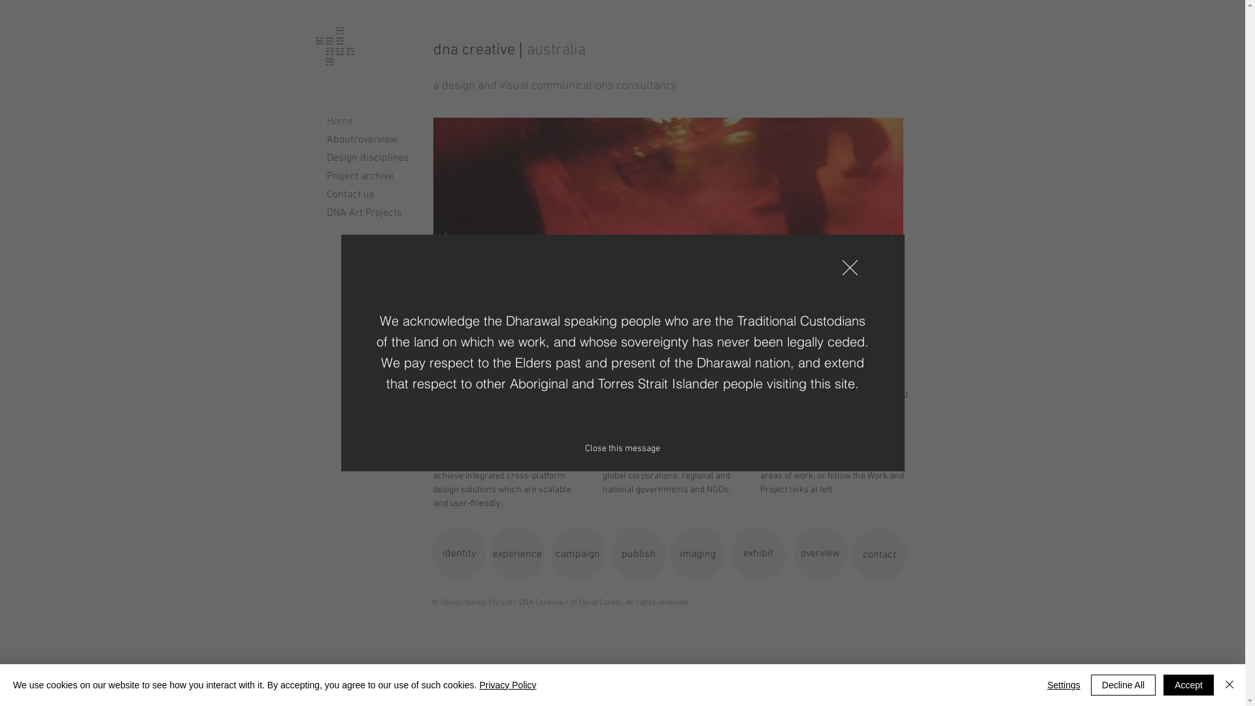  What do you see at coordinates (371, 140) in the screenshot?
I see `About/overview` at bounding box center [371, 140].